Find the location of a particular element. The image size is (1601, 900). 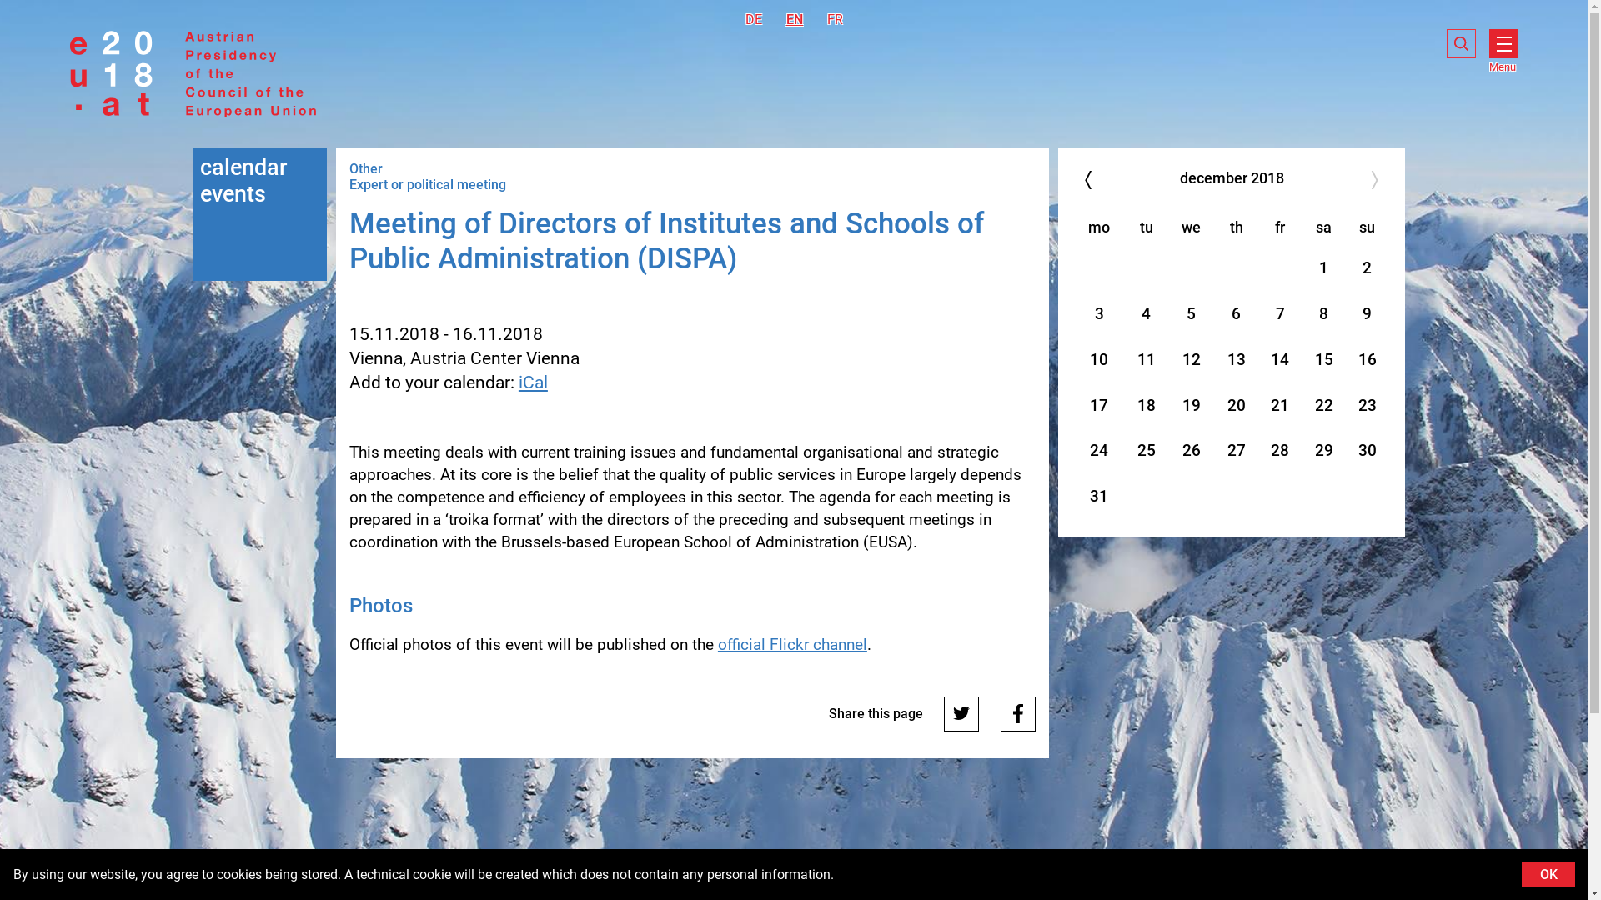

Wednesday is located at coordinates (1191, 227).